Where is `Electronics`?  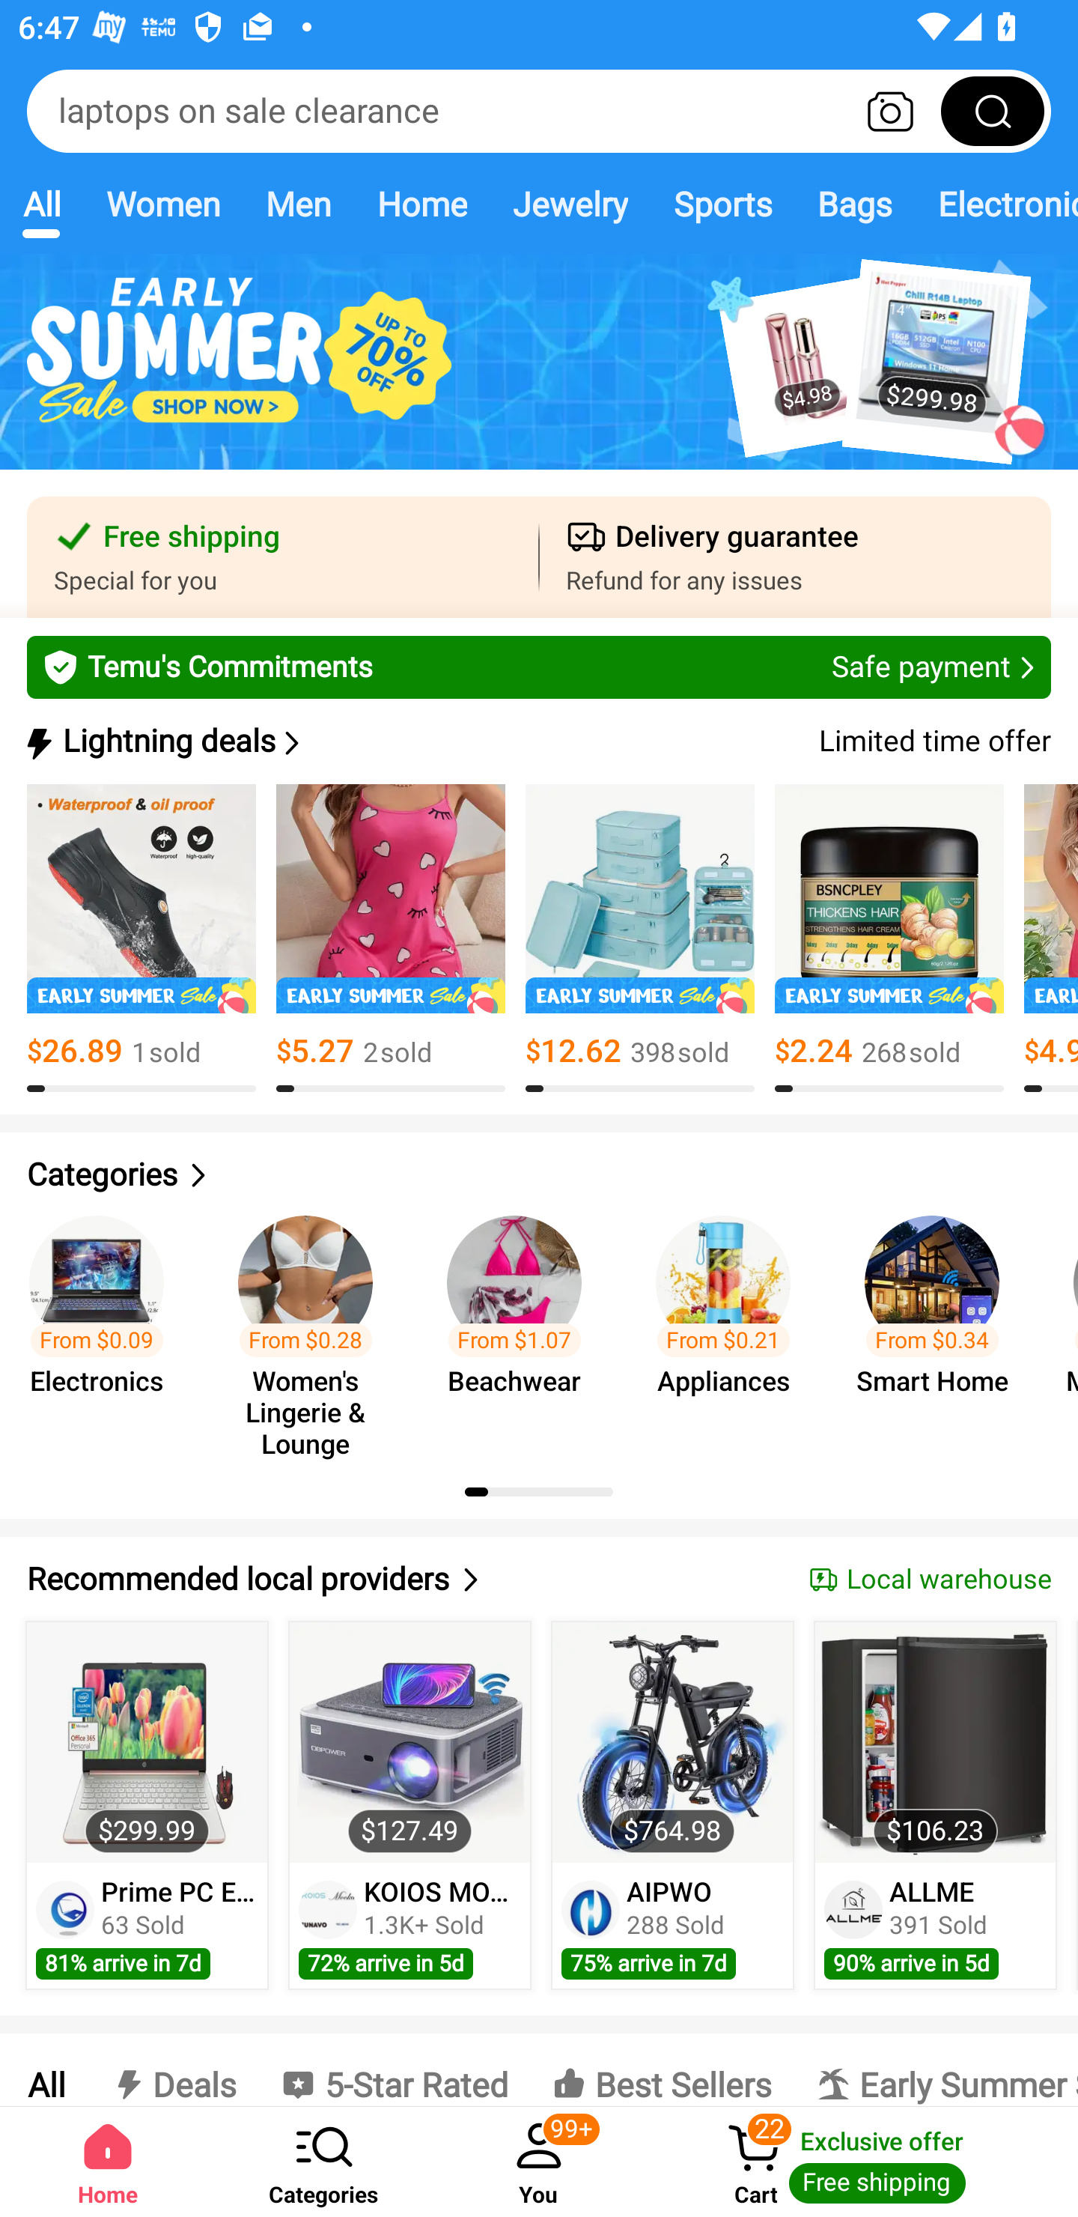
Electronics is located at coordinates (996, 204).